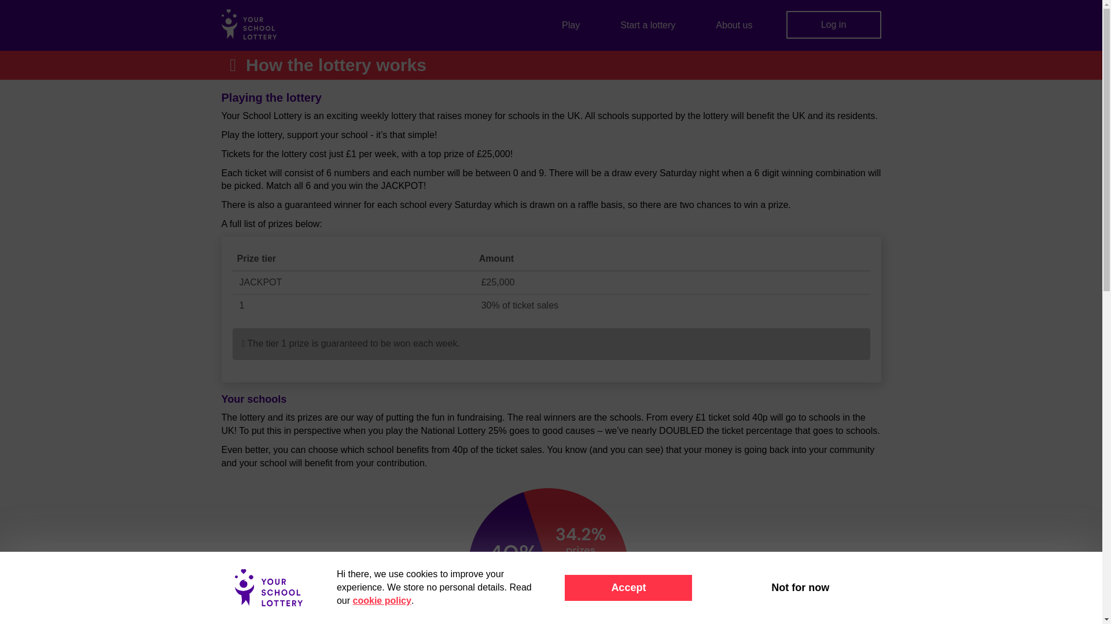 Image resolution: width=1111 pixels, height=624 pixels. I want to click on cookie policy, so click(382, 600).